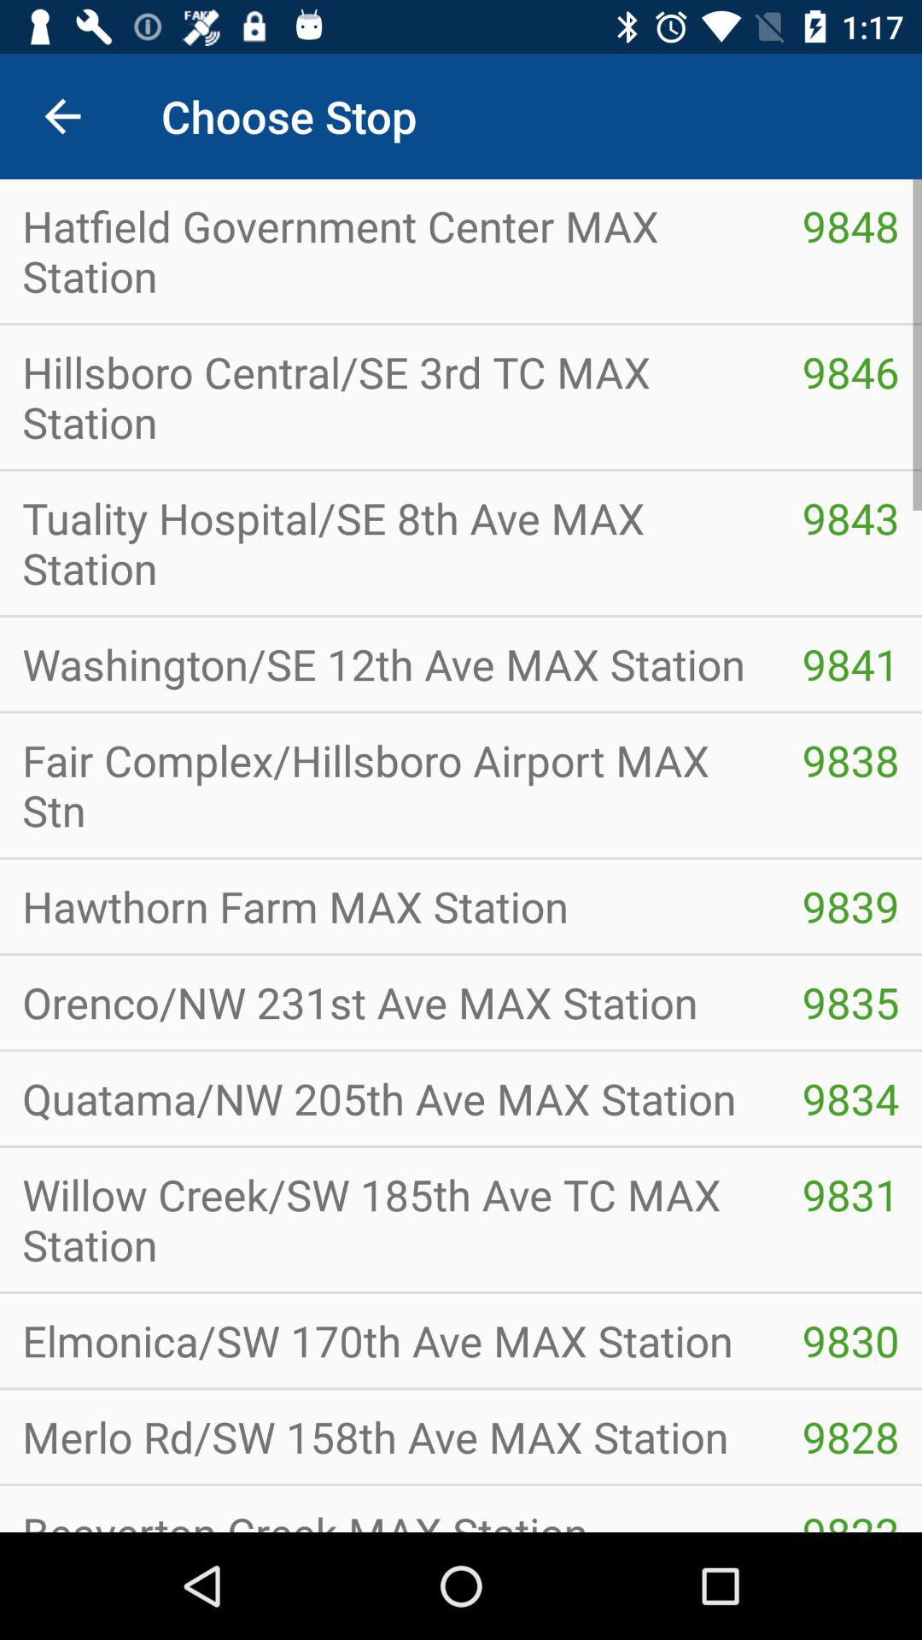  Describe the element at coordinates (850, 1098) in the screenshot. I see `turn off icon to the right of orenco nw 231st icon` at that location.